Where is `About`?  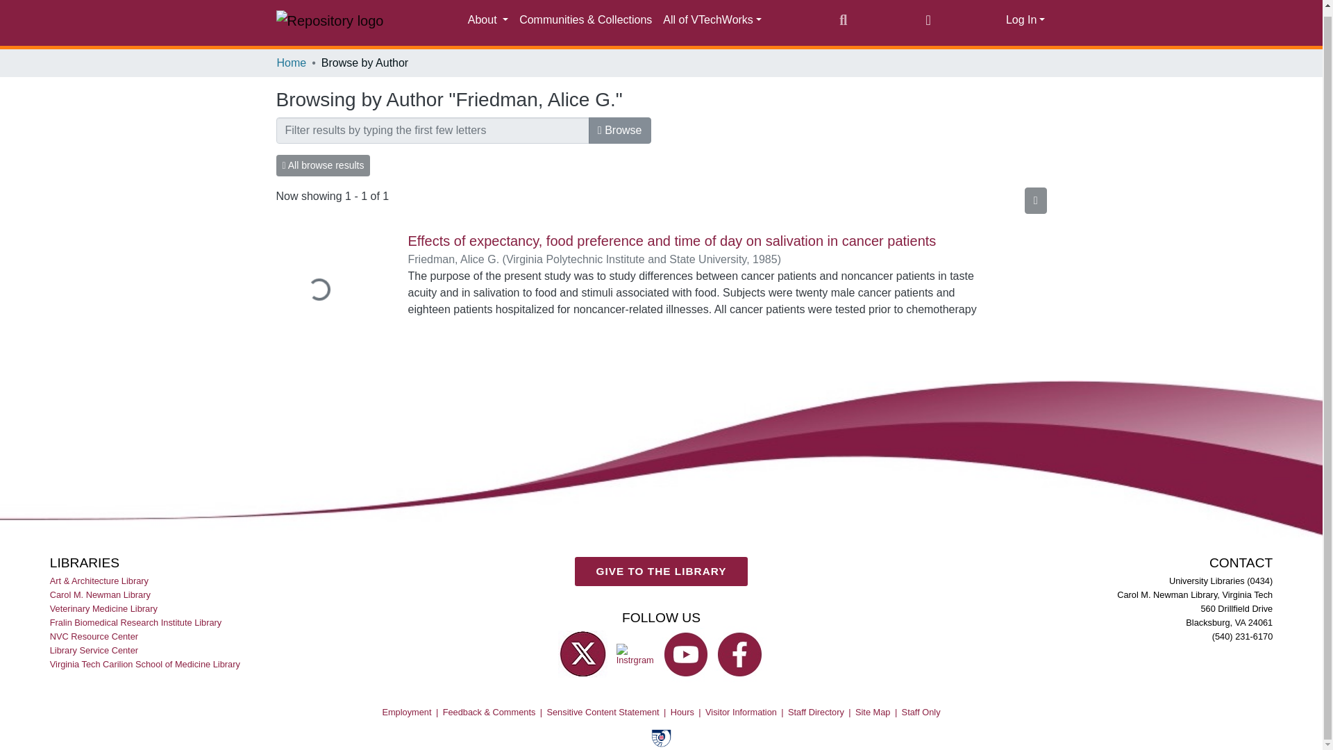
About is located at coordinates (487, 19).